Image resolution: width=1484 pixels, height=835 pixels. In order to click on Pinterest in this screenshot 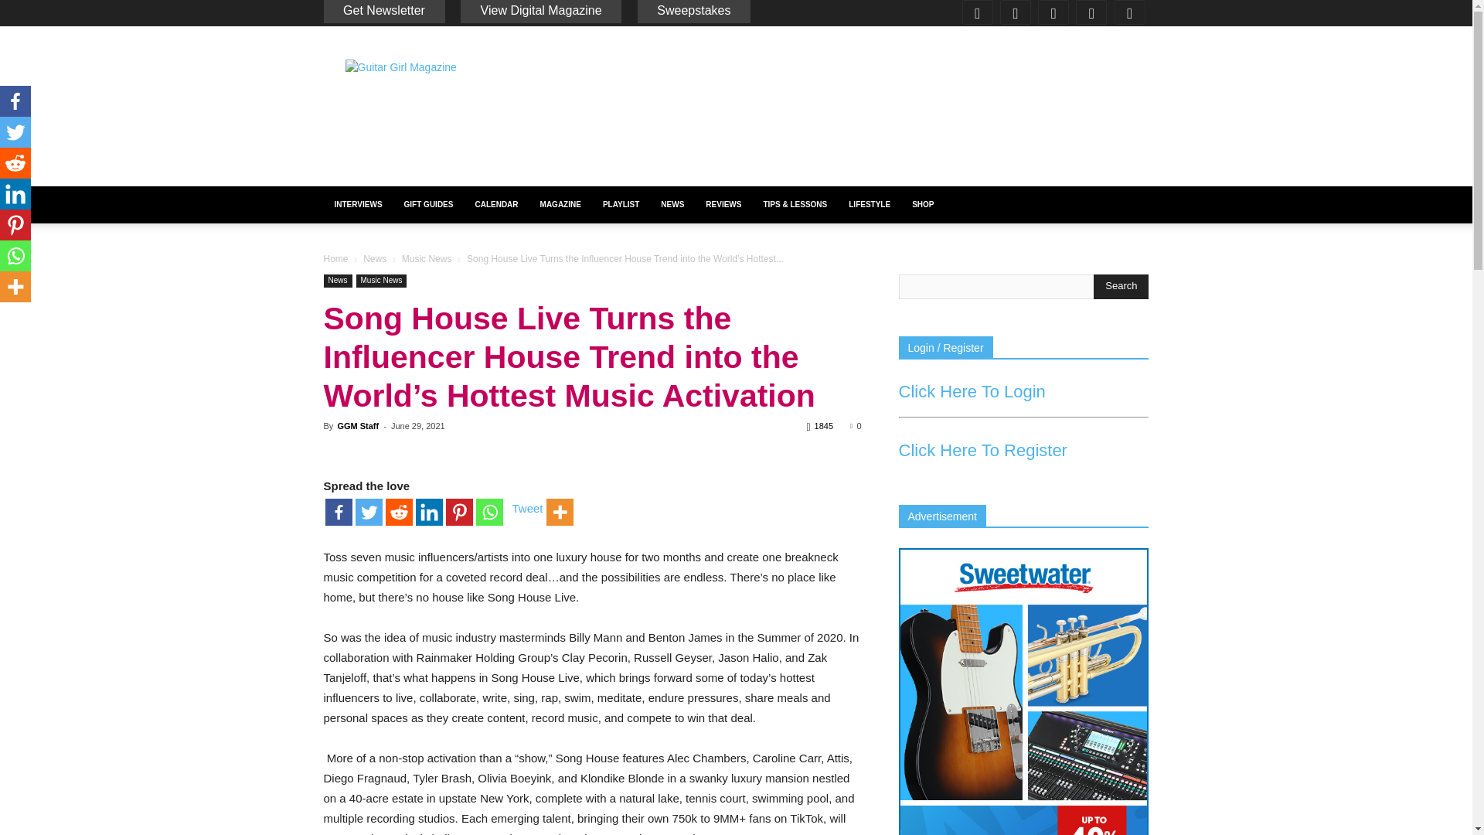, I will do `click(1055, 12)`.